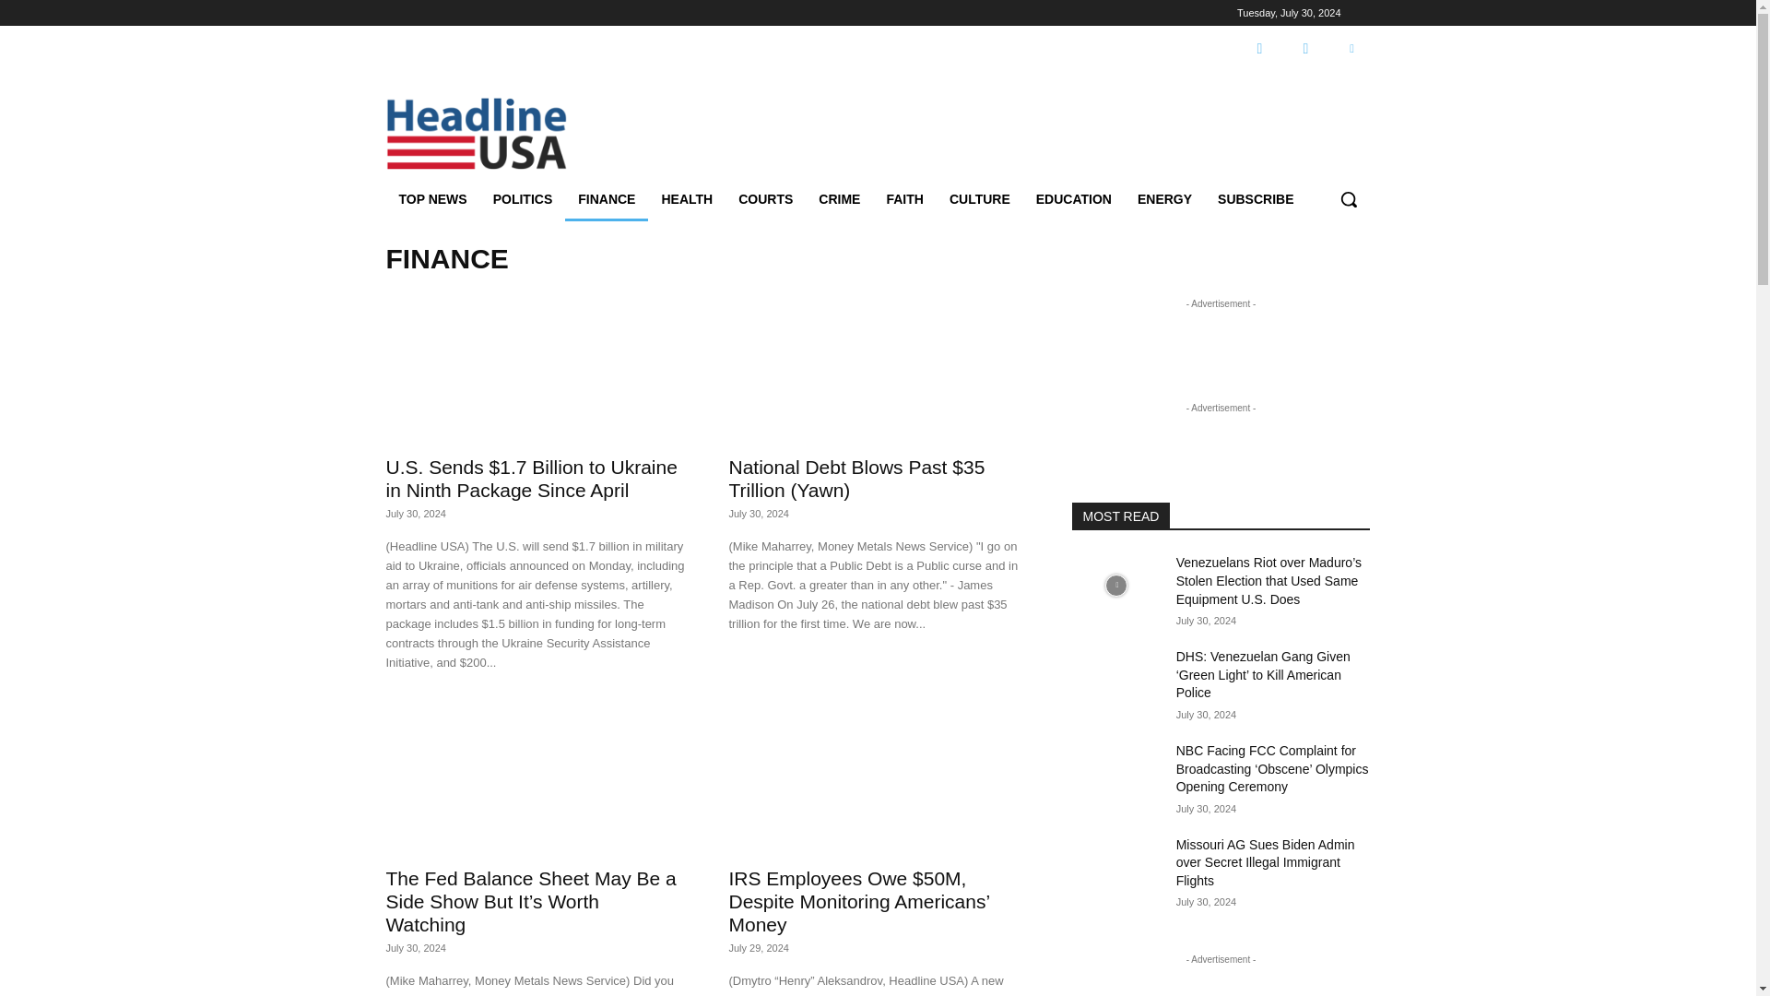  I want to click on HEALTH, so click(686, 199).